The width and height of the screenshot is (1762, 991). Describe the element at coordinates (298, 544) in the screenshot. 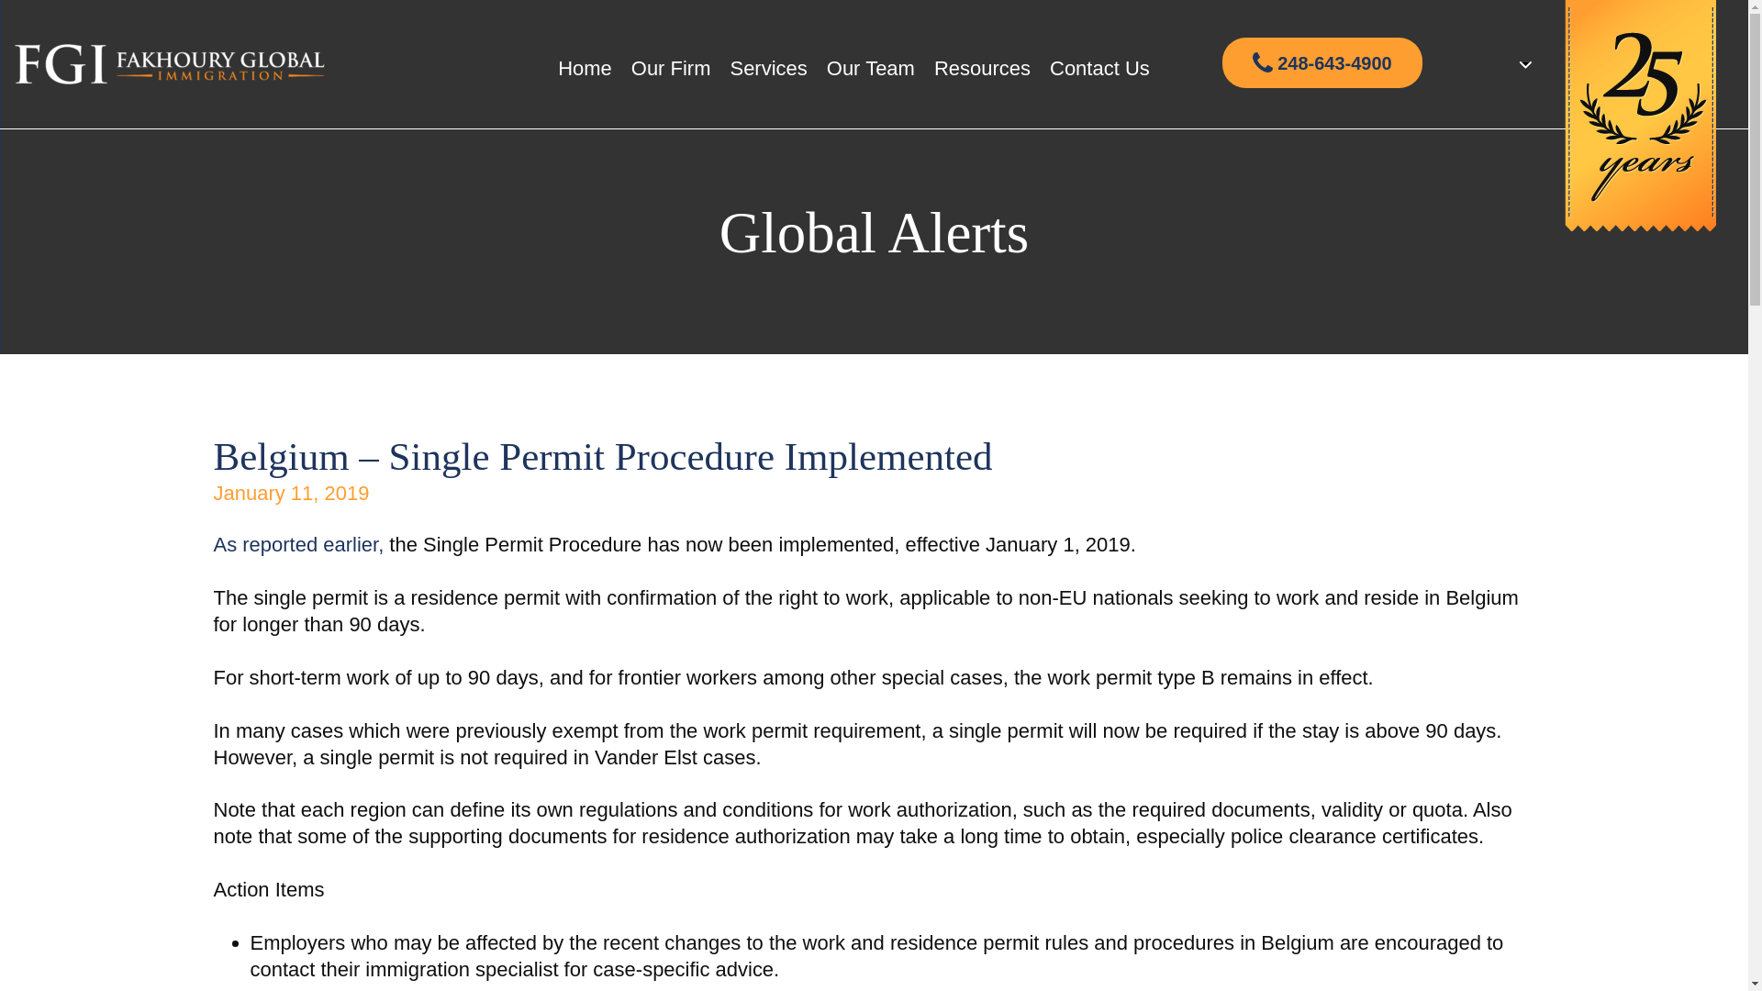

I see `As reported earlier,` at that location.